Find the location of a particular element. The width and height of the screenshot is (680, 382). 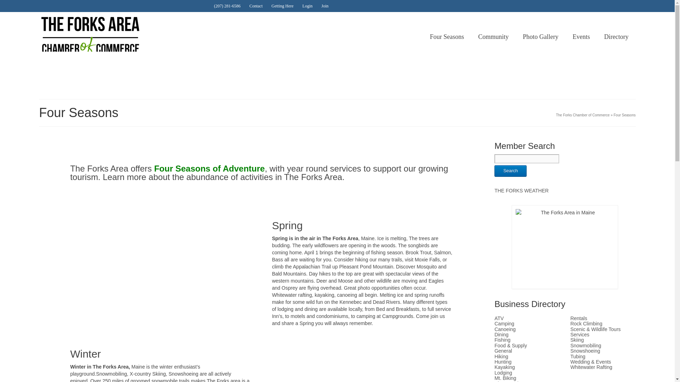

Login is located at coordinates (307, 6).